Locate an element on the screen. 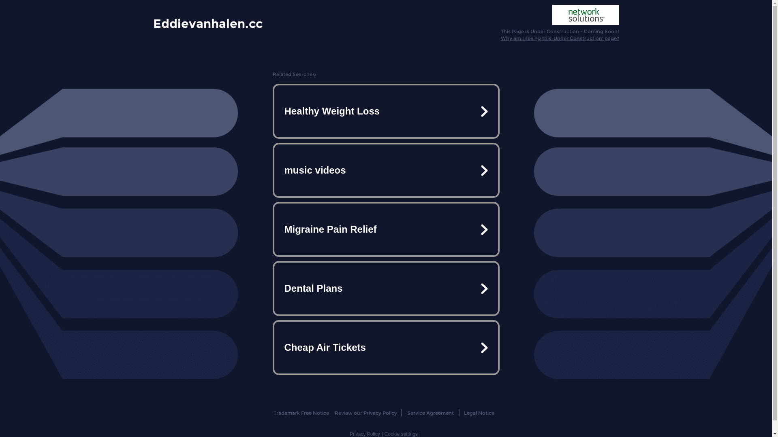 This screenshot has height=437, width=778. Healthy Weight Loss is located at coordinates (386, 111).